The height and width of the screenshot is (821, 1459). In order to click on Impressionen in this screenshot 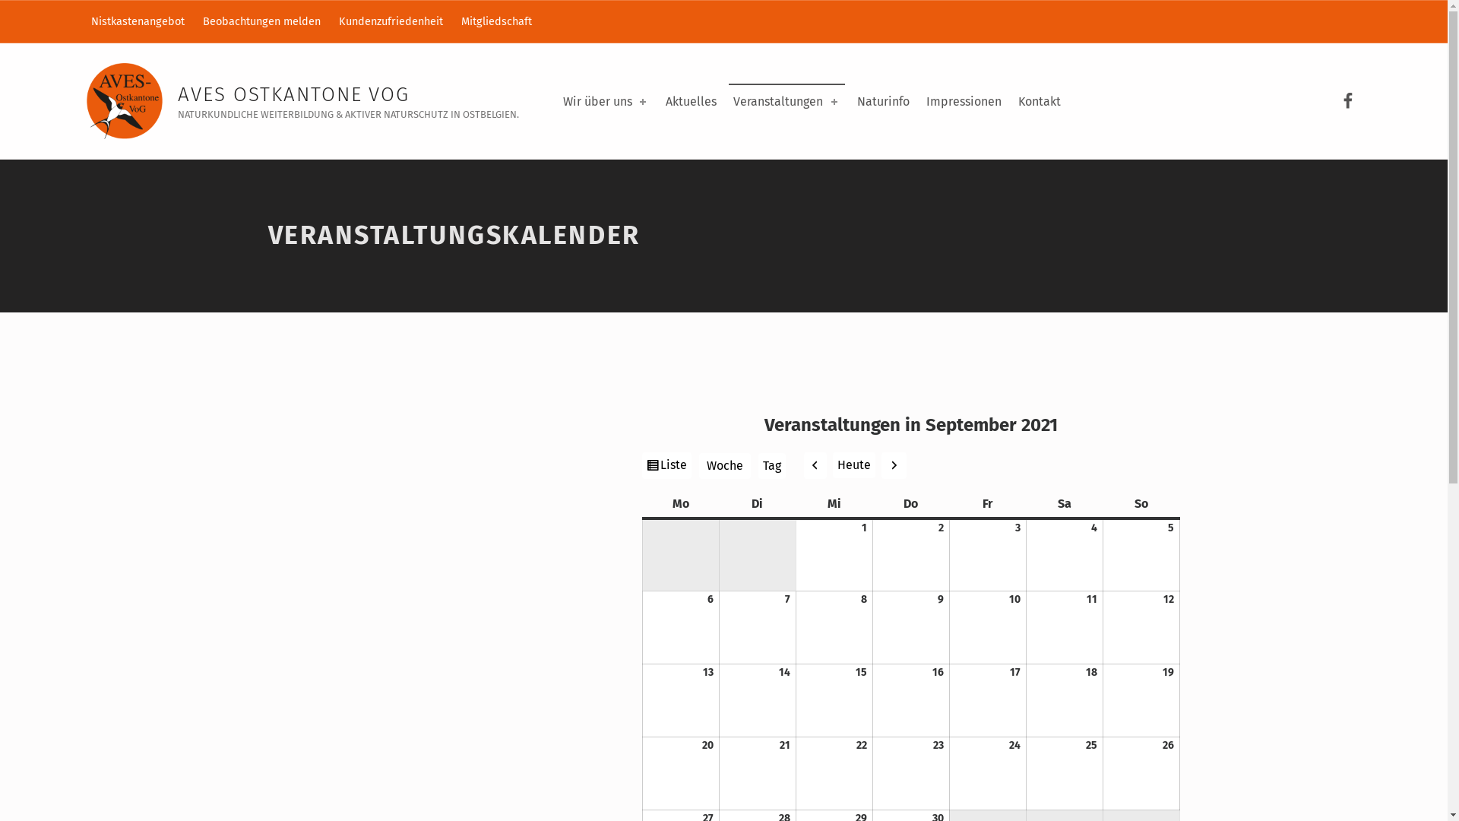, I will do `click(964, 102)`.